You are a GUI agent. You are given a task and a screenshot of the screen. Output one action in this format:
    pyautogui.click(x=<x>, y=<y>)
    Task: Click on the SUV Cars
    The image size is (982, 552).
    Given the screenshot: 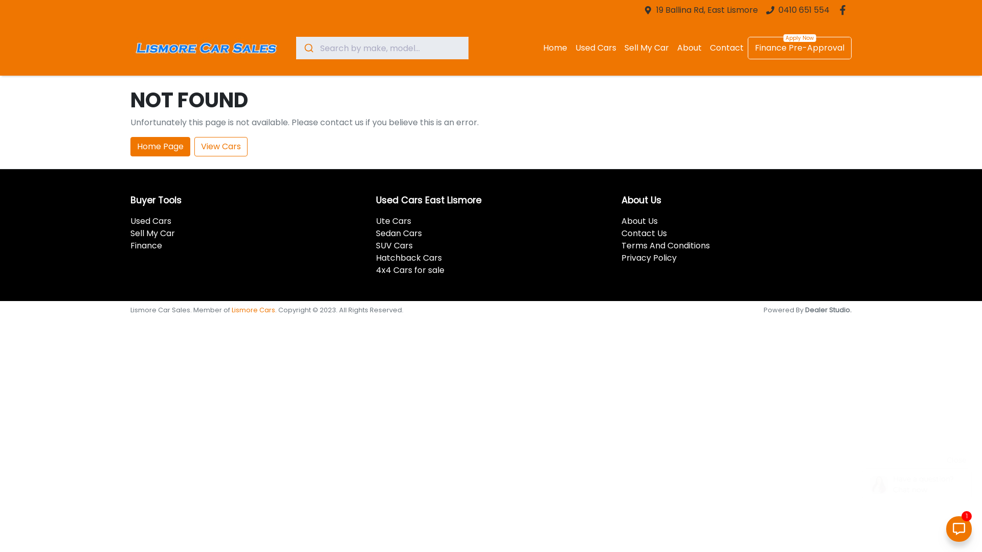 What is the action you would take?
    pyautogui.click(x=394, y=245)
    